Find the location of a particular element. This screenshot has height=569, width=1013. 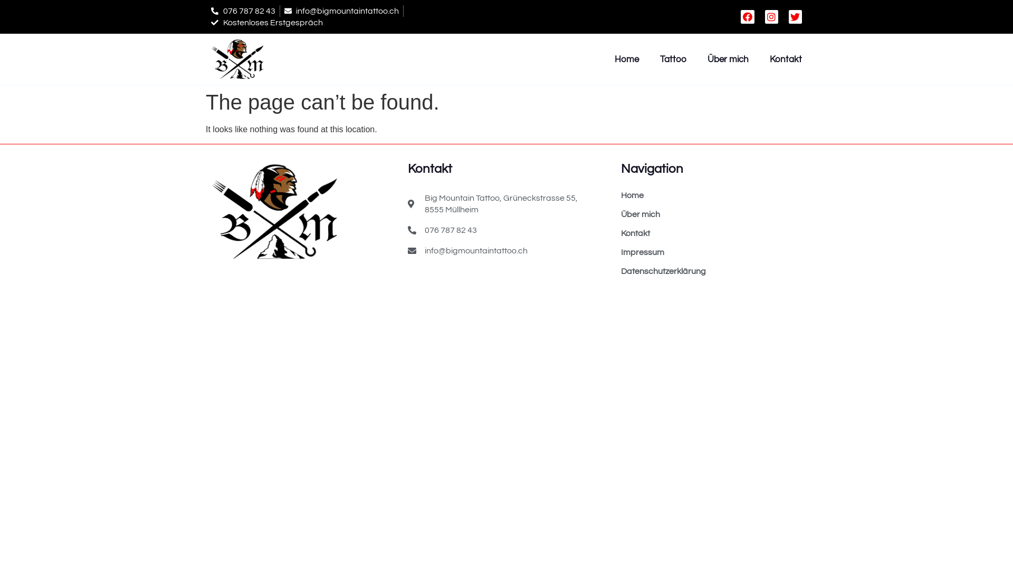

info@bigmountaintattoo.ch is located at coordinates (341, 11).